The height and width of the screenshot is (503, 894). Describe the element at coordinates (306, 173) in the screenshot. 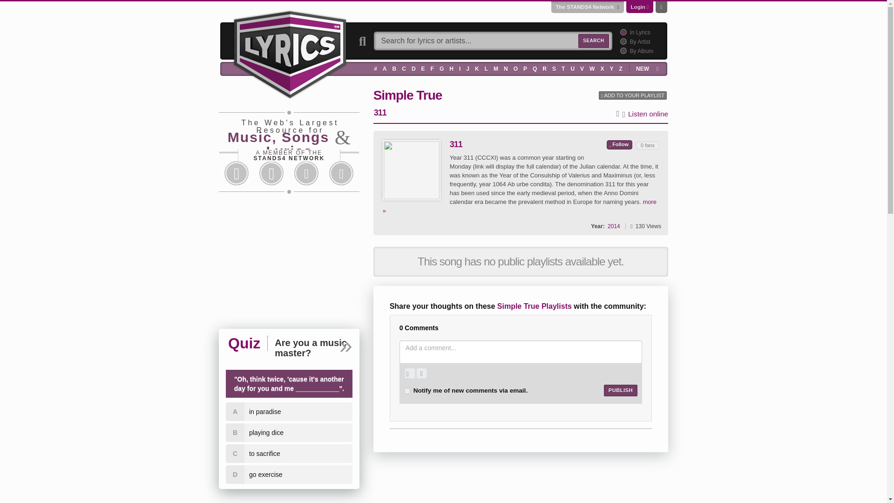

I see `Share this page on Reddit` at that location.